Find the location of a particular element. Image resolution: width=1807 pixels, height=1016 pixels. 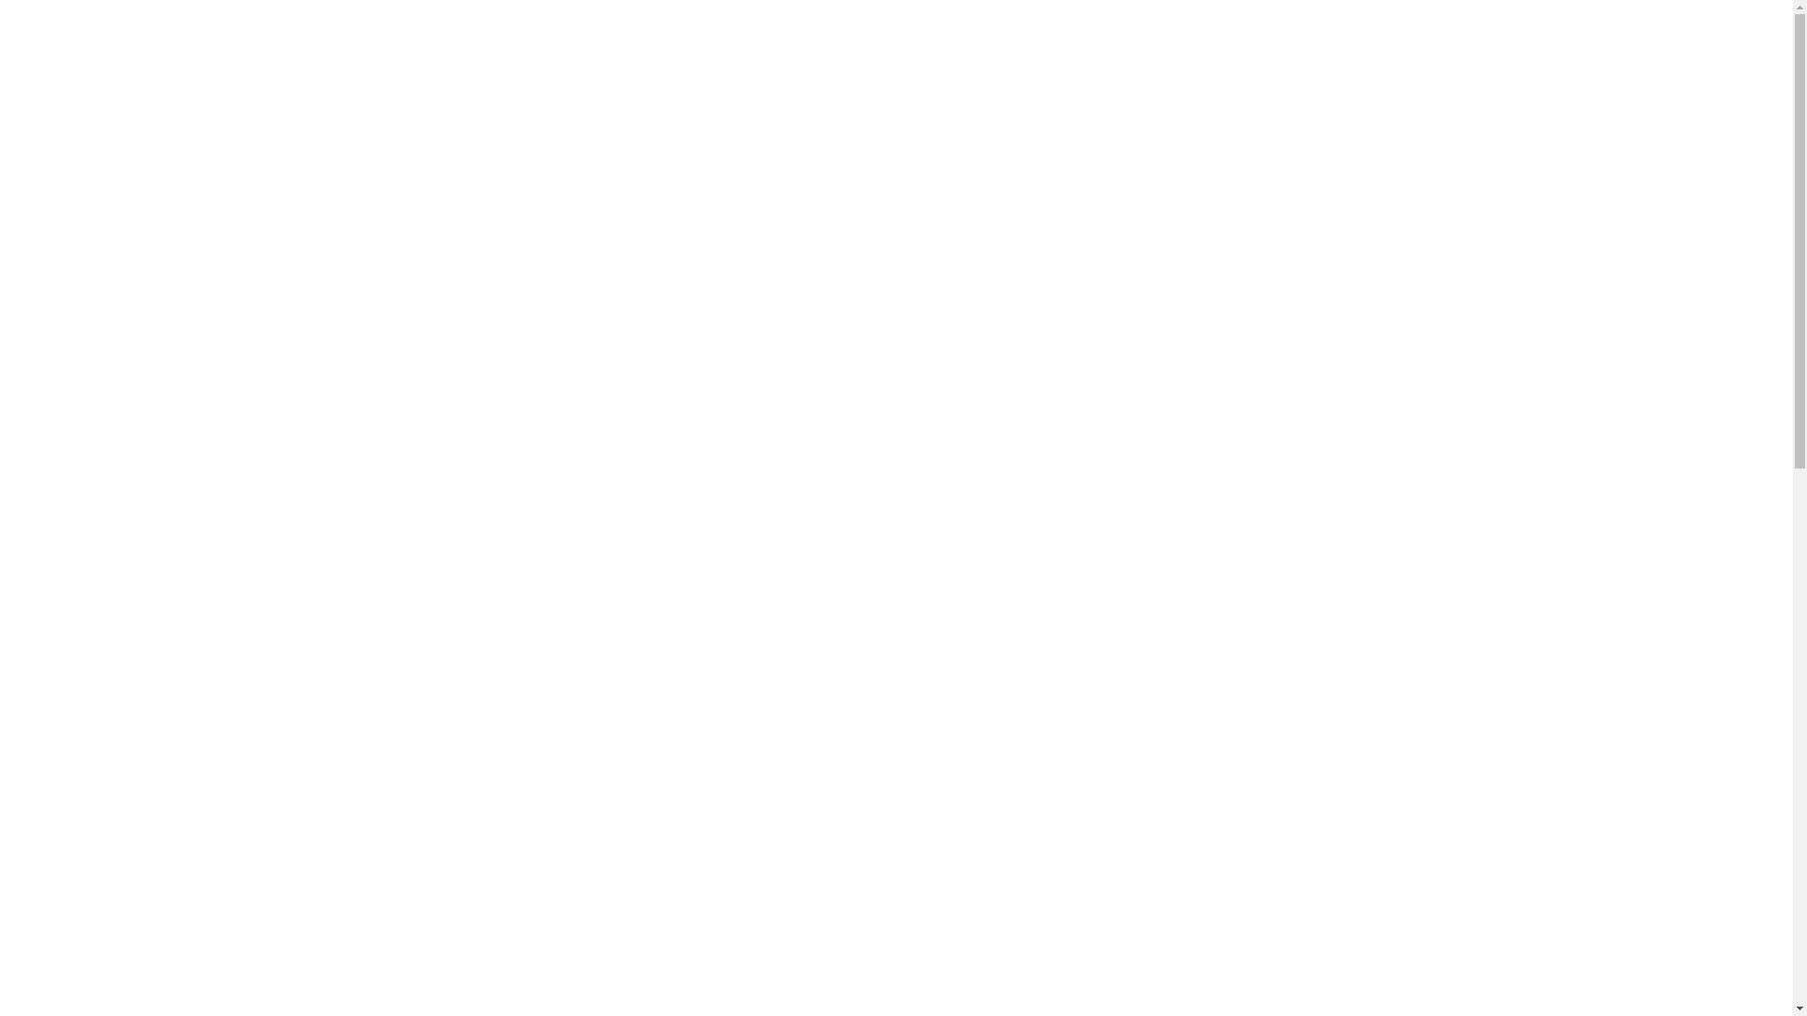

Services is located at coordinates (856, 61).